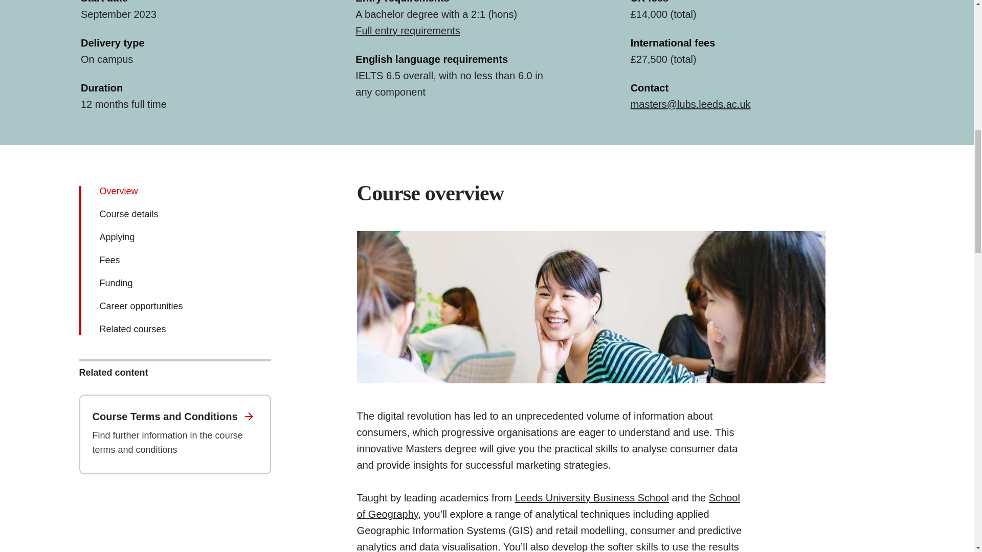 The width and height of the screenshot is (982, 552). What do you see at coordinates (117, 237) in the screenshot?
I see `Applying` at bounding box center [117, 237].